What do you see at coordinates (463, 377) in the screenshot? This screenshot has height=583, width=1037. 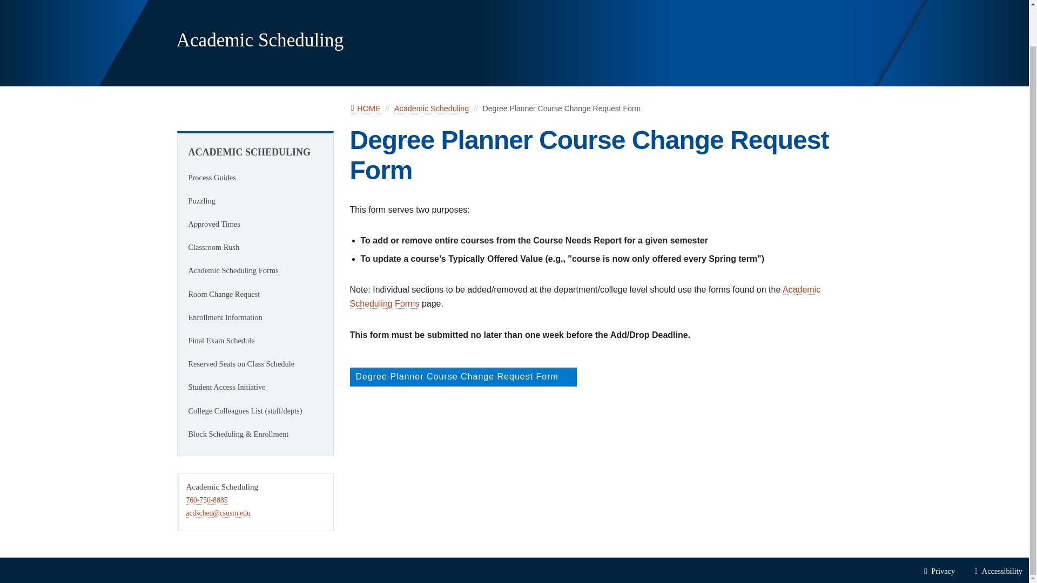 I see `External website` at bounding box center [463, 377].